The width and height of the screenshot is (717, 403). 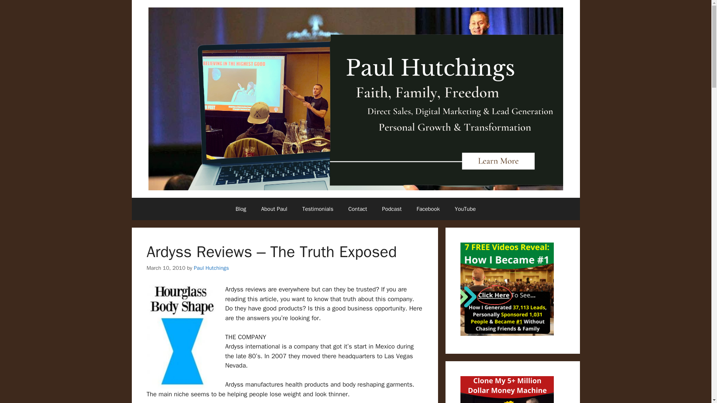 I want to click on View all posts by Paul Hutchings, so click(x=211, y=268).